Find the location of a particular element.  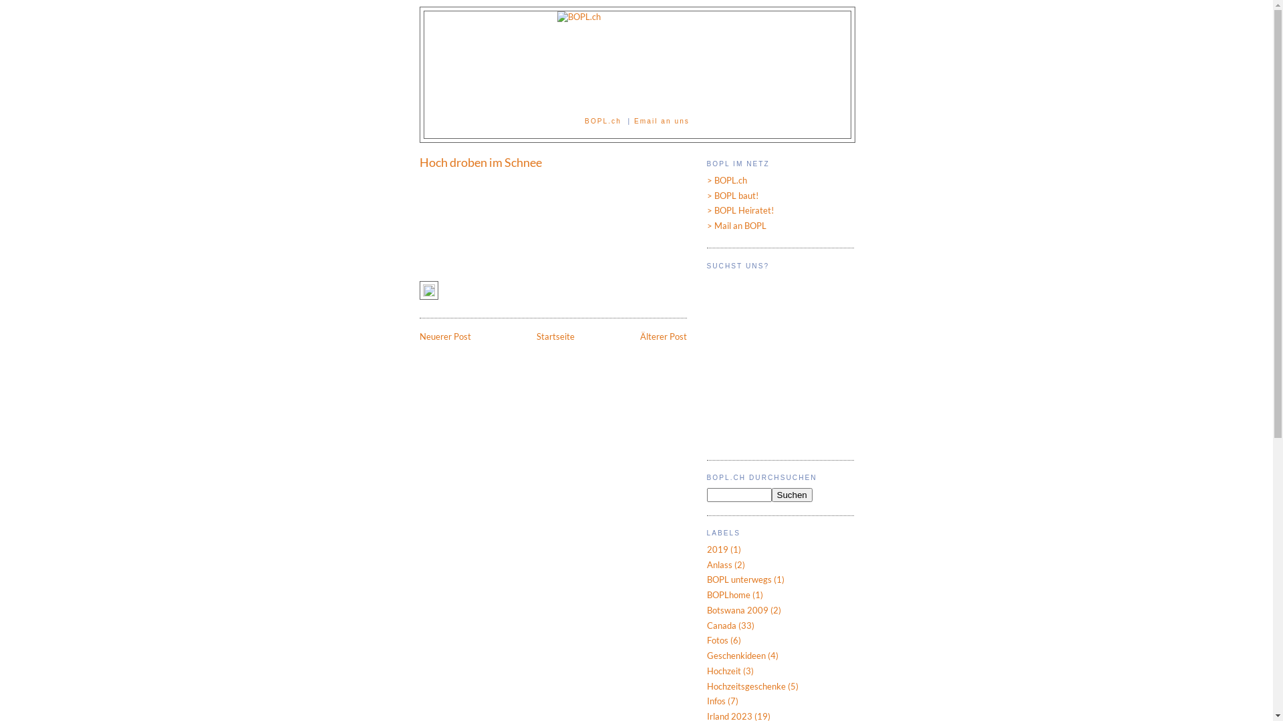

2019 is located at coordinates (718, 549).